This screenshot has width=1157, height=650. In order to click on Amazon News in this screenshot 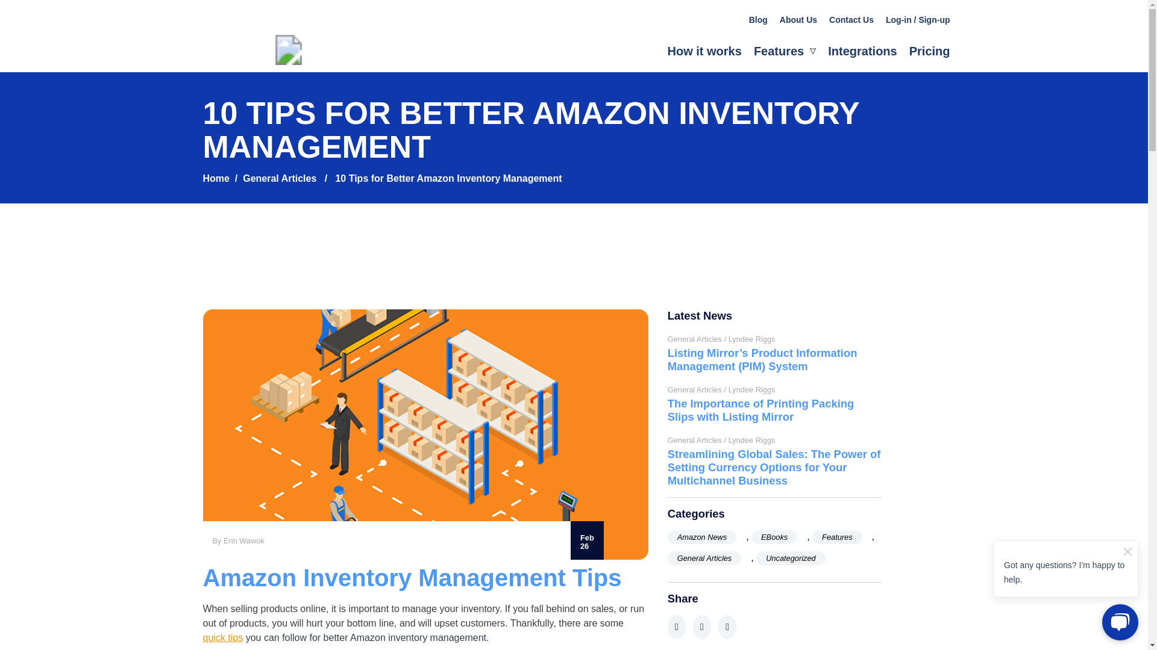, I will do `click(702, 537)`.